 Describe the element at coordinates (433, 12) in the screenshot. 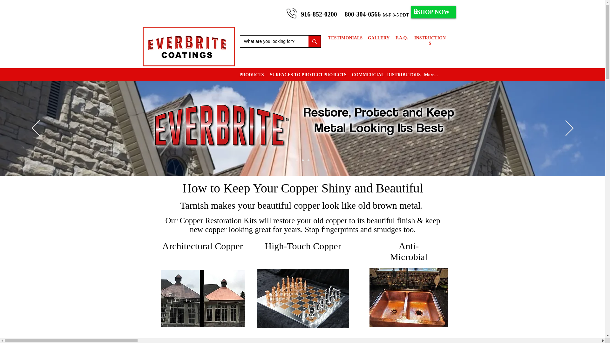

I see `SHOP NOW` at that location.